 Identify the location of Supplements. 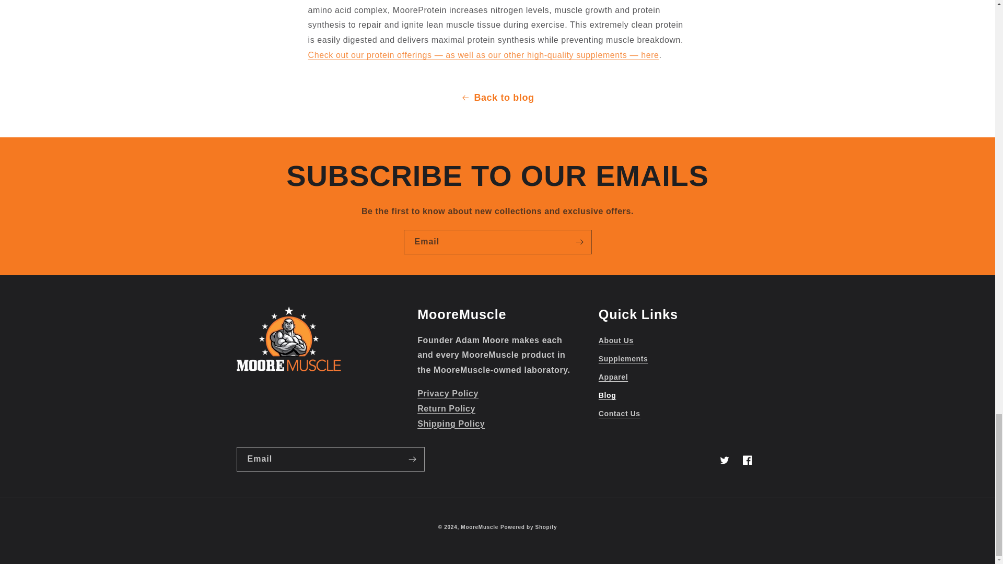
(623, 359).